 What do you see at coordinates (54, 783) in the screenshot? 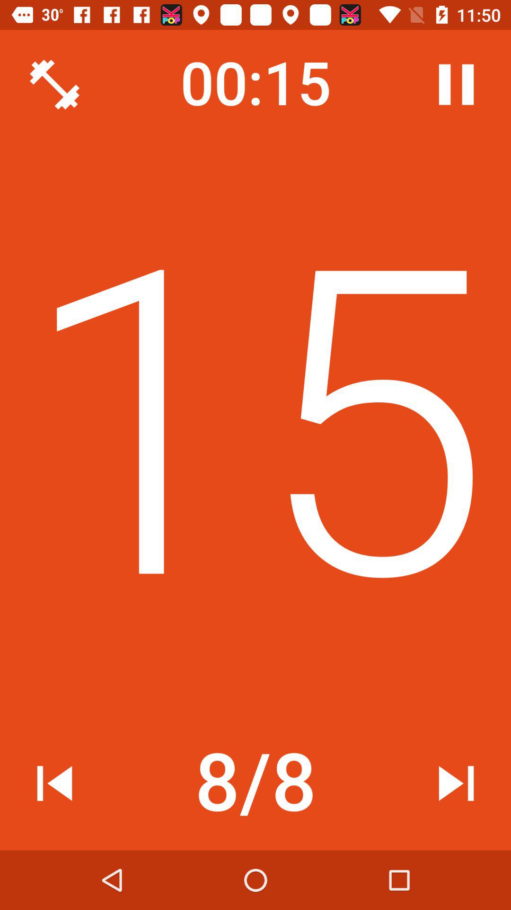
I see `press the item at the bottom left corner` at bounding box center [54, 783].